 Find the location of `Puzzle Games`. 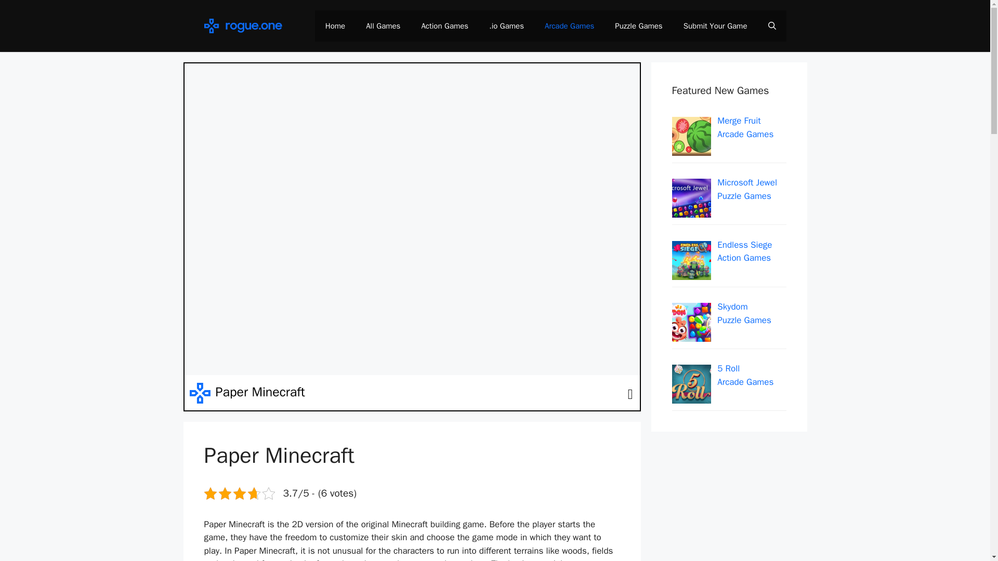

Puzzle Games is located at coordinates (638, 26).